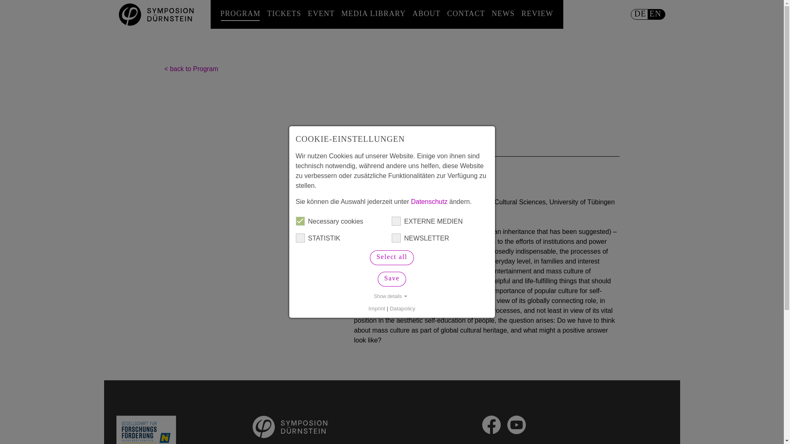 The image size is (790, 444). Describe the element at coordinates (466, 14) in the screenshot. I see `CONTACT` at that location.